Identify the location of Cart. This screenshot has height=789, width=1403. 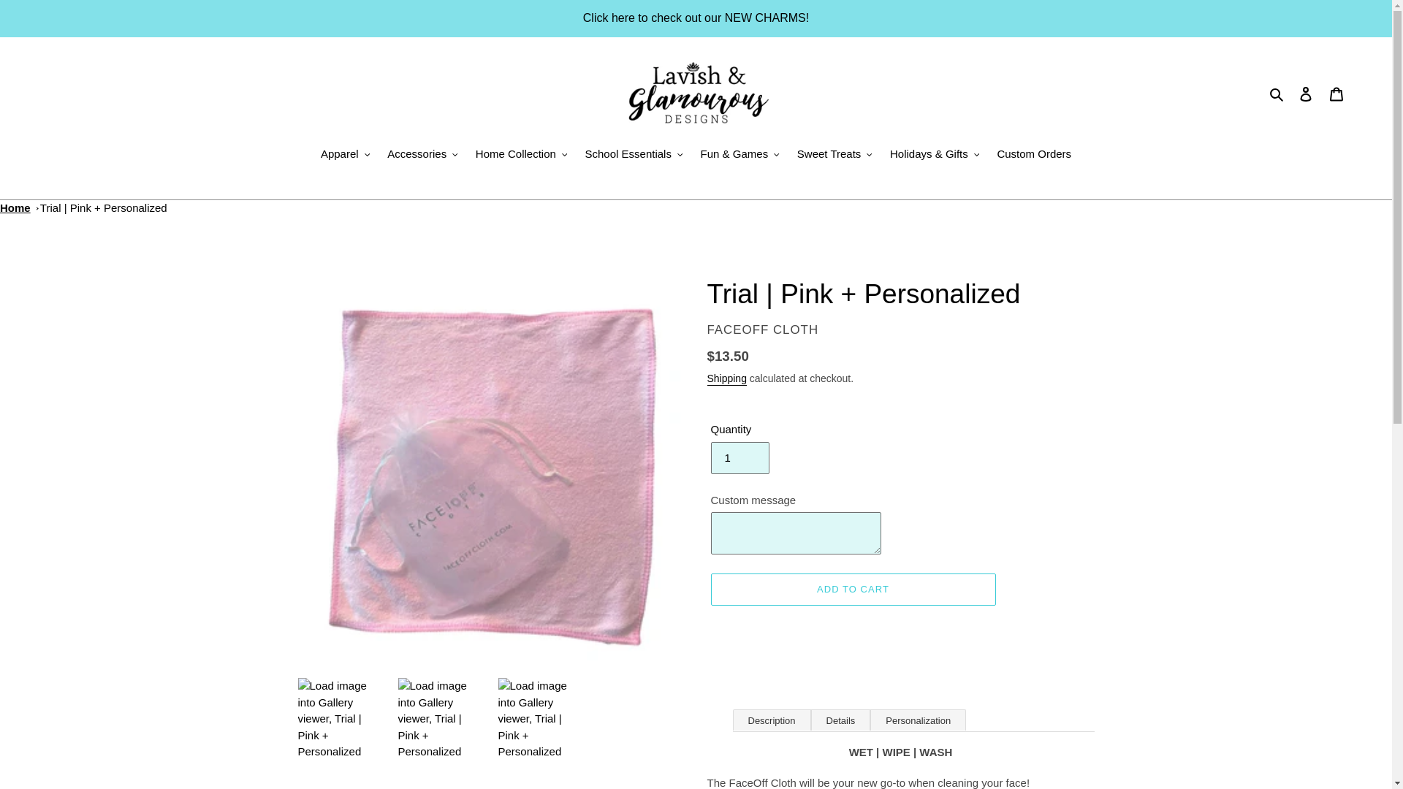
(1337, 94).